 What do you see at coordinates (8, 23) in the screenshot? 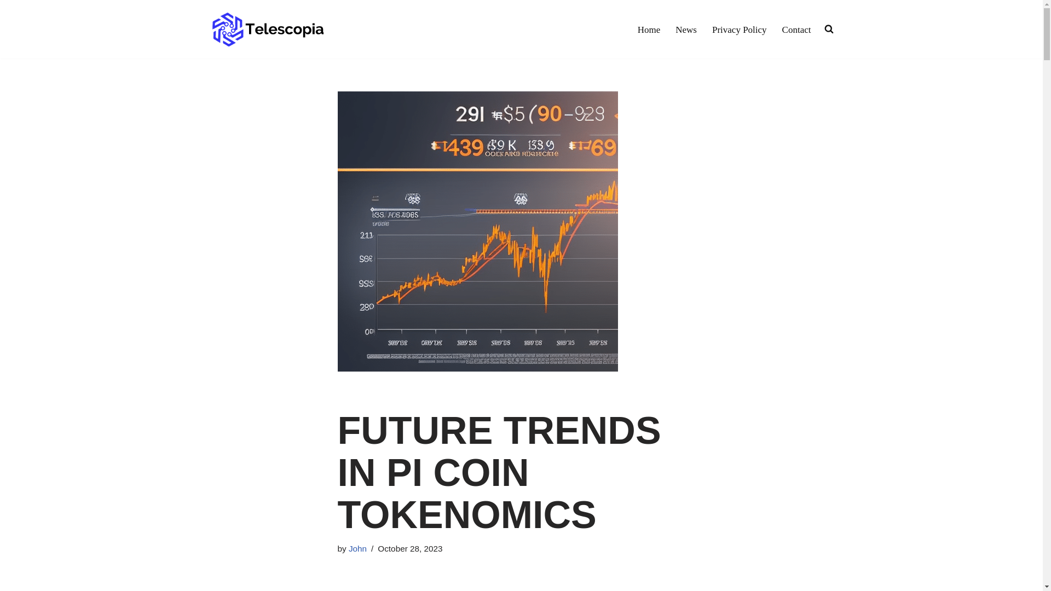
I see `Skip to content` at bounding box center [8, 23].